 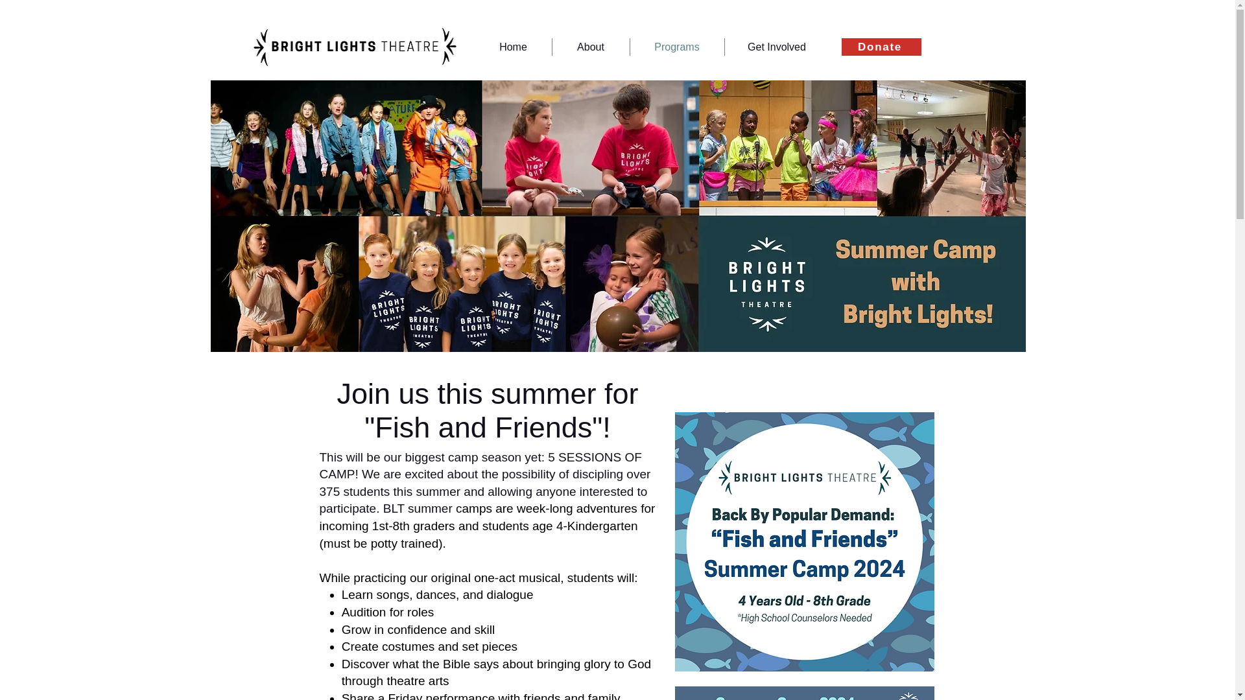 I want to click on Donate, so click(x=881, y=47).